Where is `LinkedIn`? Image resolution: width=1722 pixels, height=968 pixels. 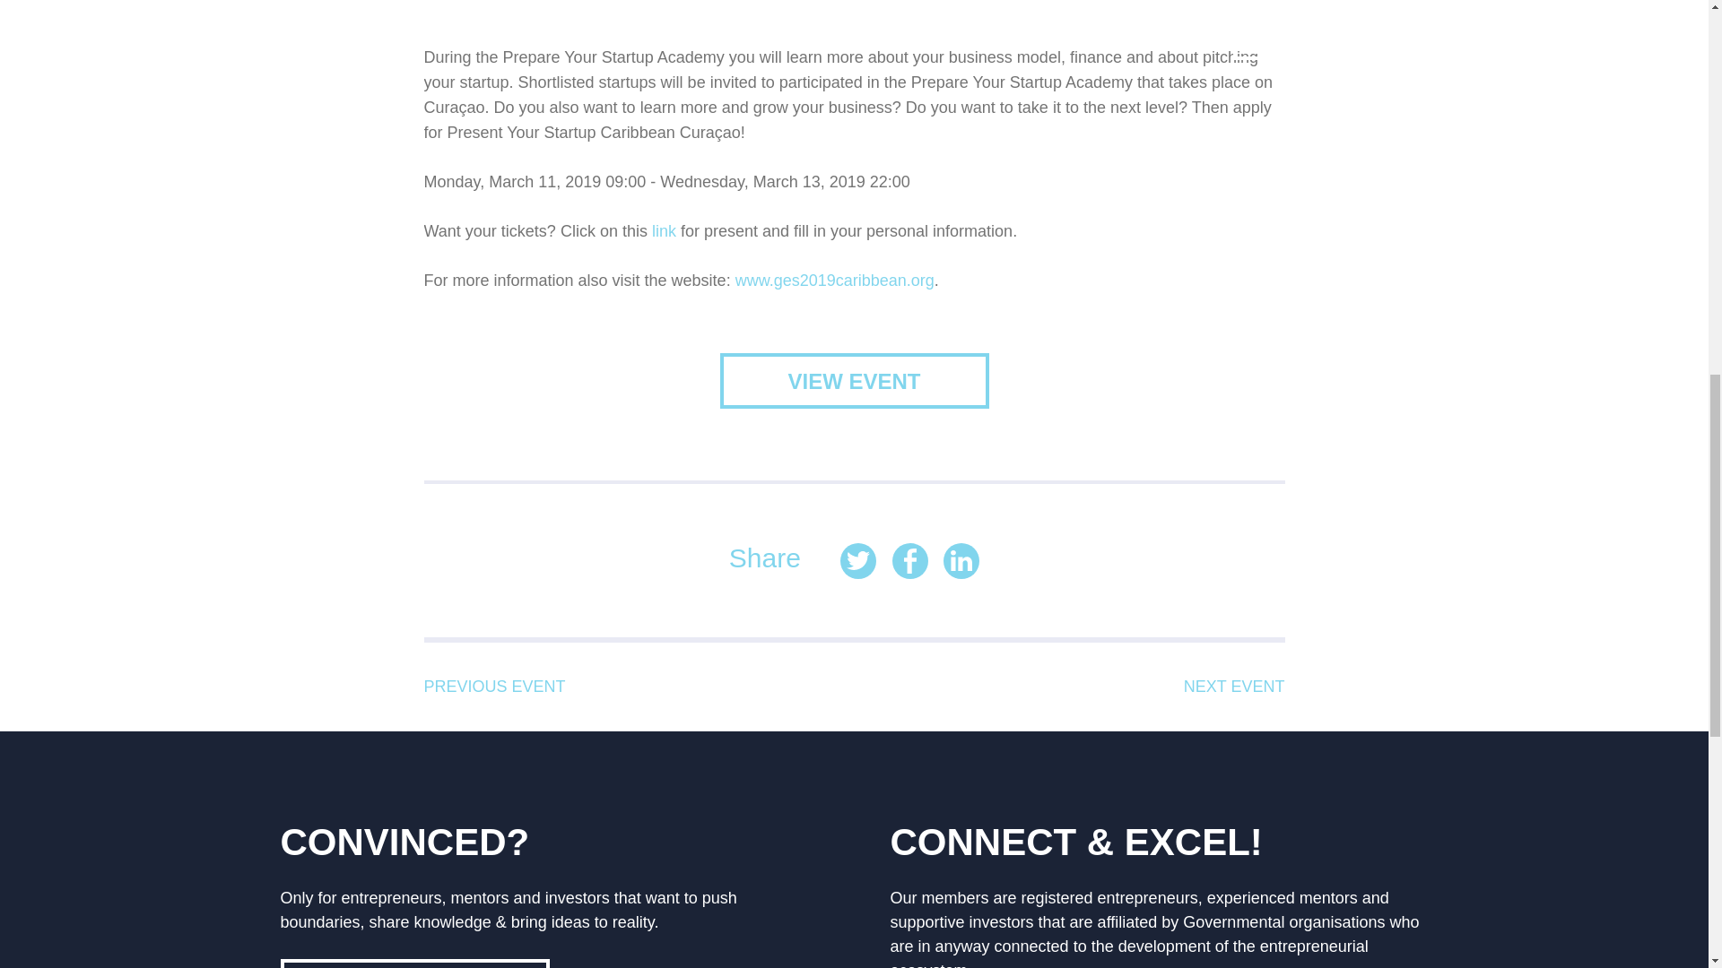
LinkedIn is located at coordinates (961, 560).